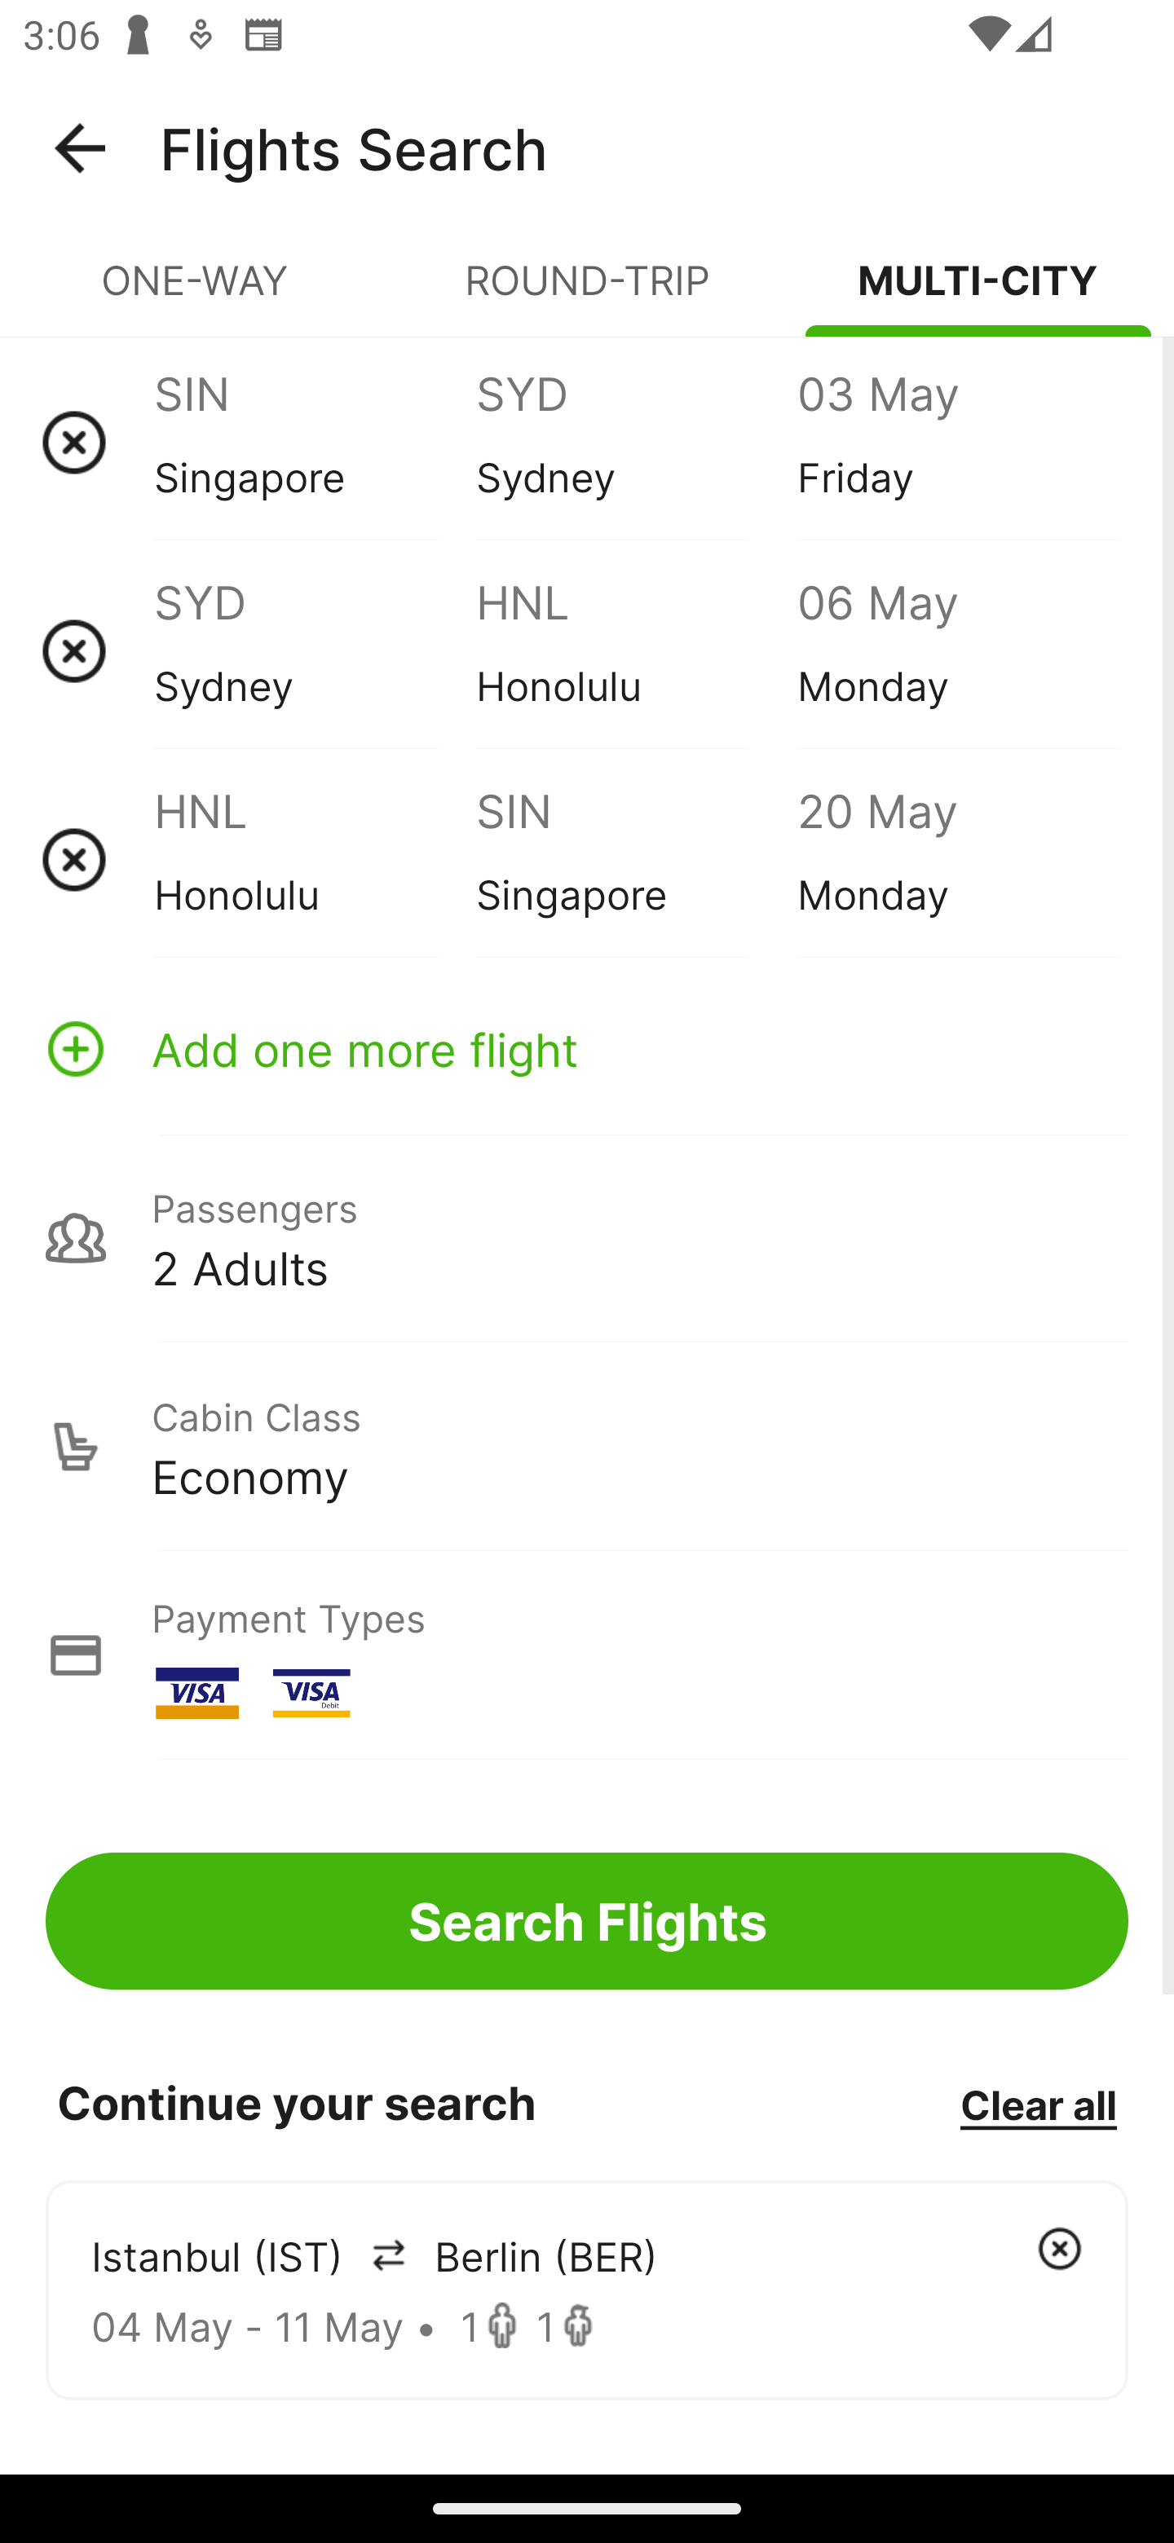 This screenshot has width=1174, height=2543. What do you see at coordinates (1038, 2104) in the screenshot?
I see `Clear all` at bounding box center [1038, 2104].